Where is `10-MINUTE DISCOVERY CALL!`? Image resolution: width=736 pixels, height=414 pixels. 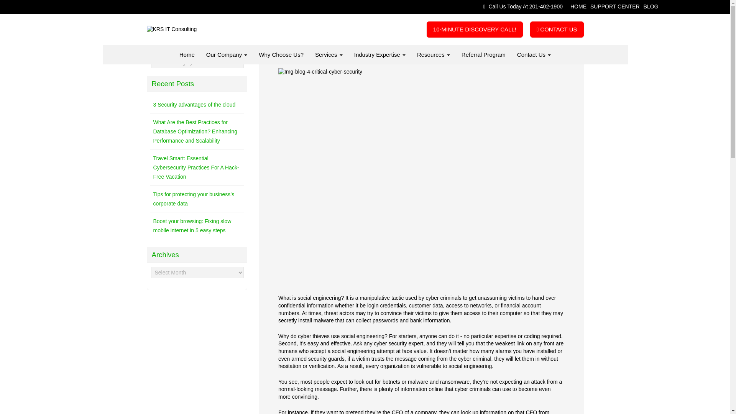 10-MINUTE DISCOVERY CALL! is located at coordinates (475, 30).